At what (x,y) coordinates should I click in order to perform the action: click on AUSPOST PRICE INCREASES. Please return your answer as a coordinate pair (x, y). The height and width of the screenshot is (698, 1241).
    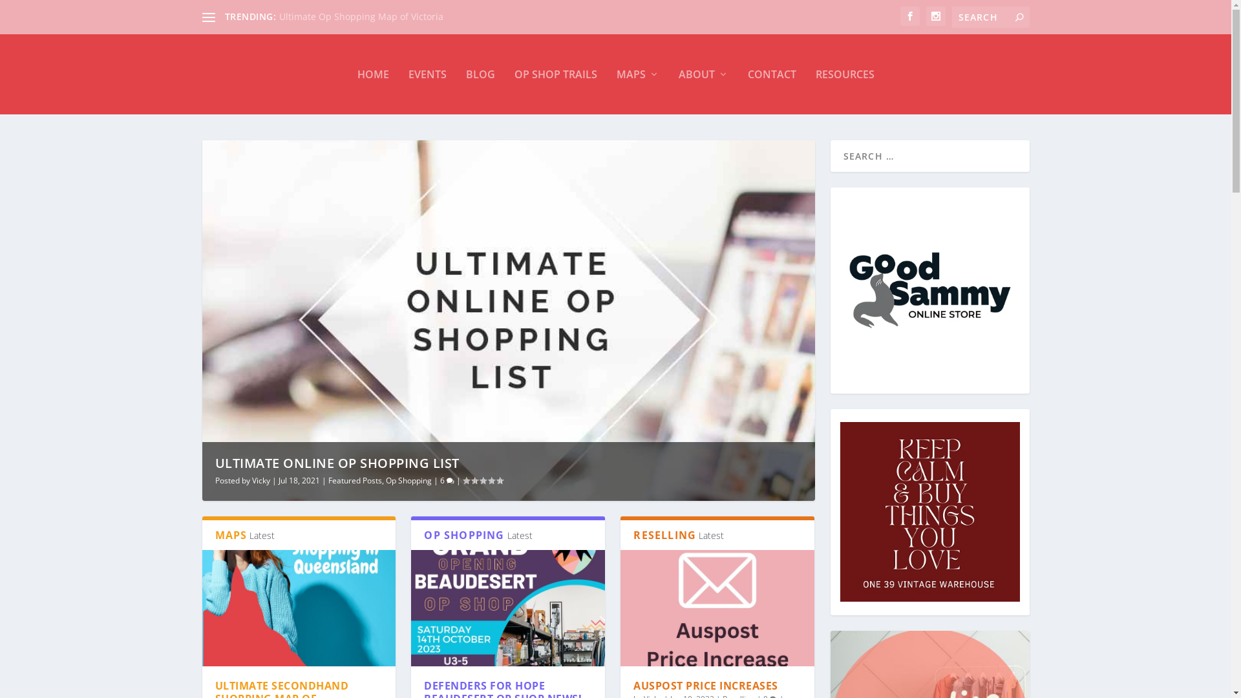
    Looking at the image, I should click on (706, 686).